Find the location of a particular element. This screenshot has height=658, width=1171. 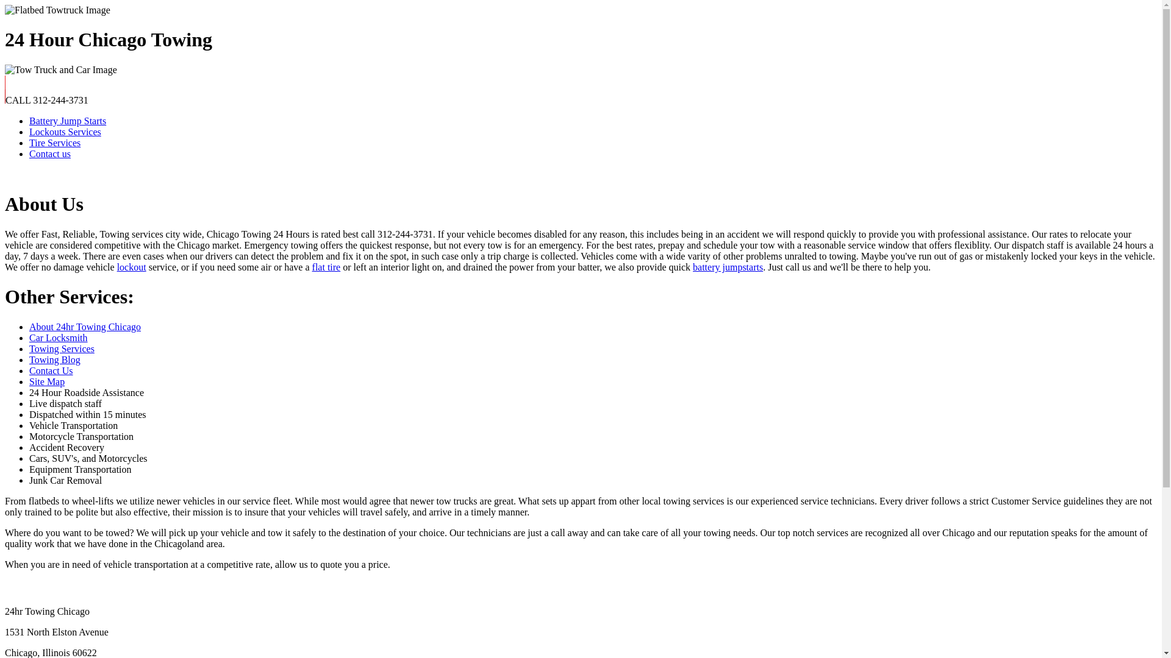

flat tire is located at coordinates (327, 267).